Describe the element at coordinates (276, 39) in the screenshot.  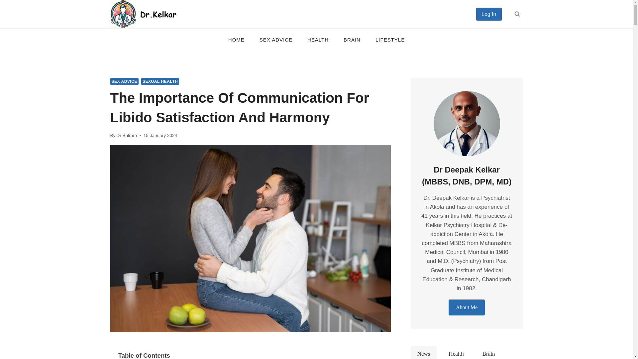
I see `SEX ADVICE` at that location.